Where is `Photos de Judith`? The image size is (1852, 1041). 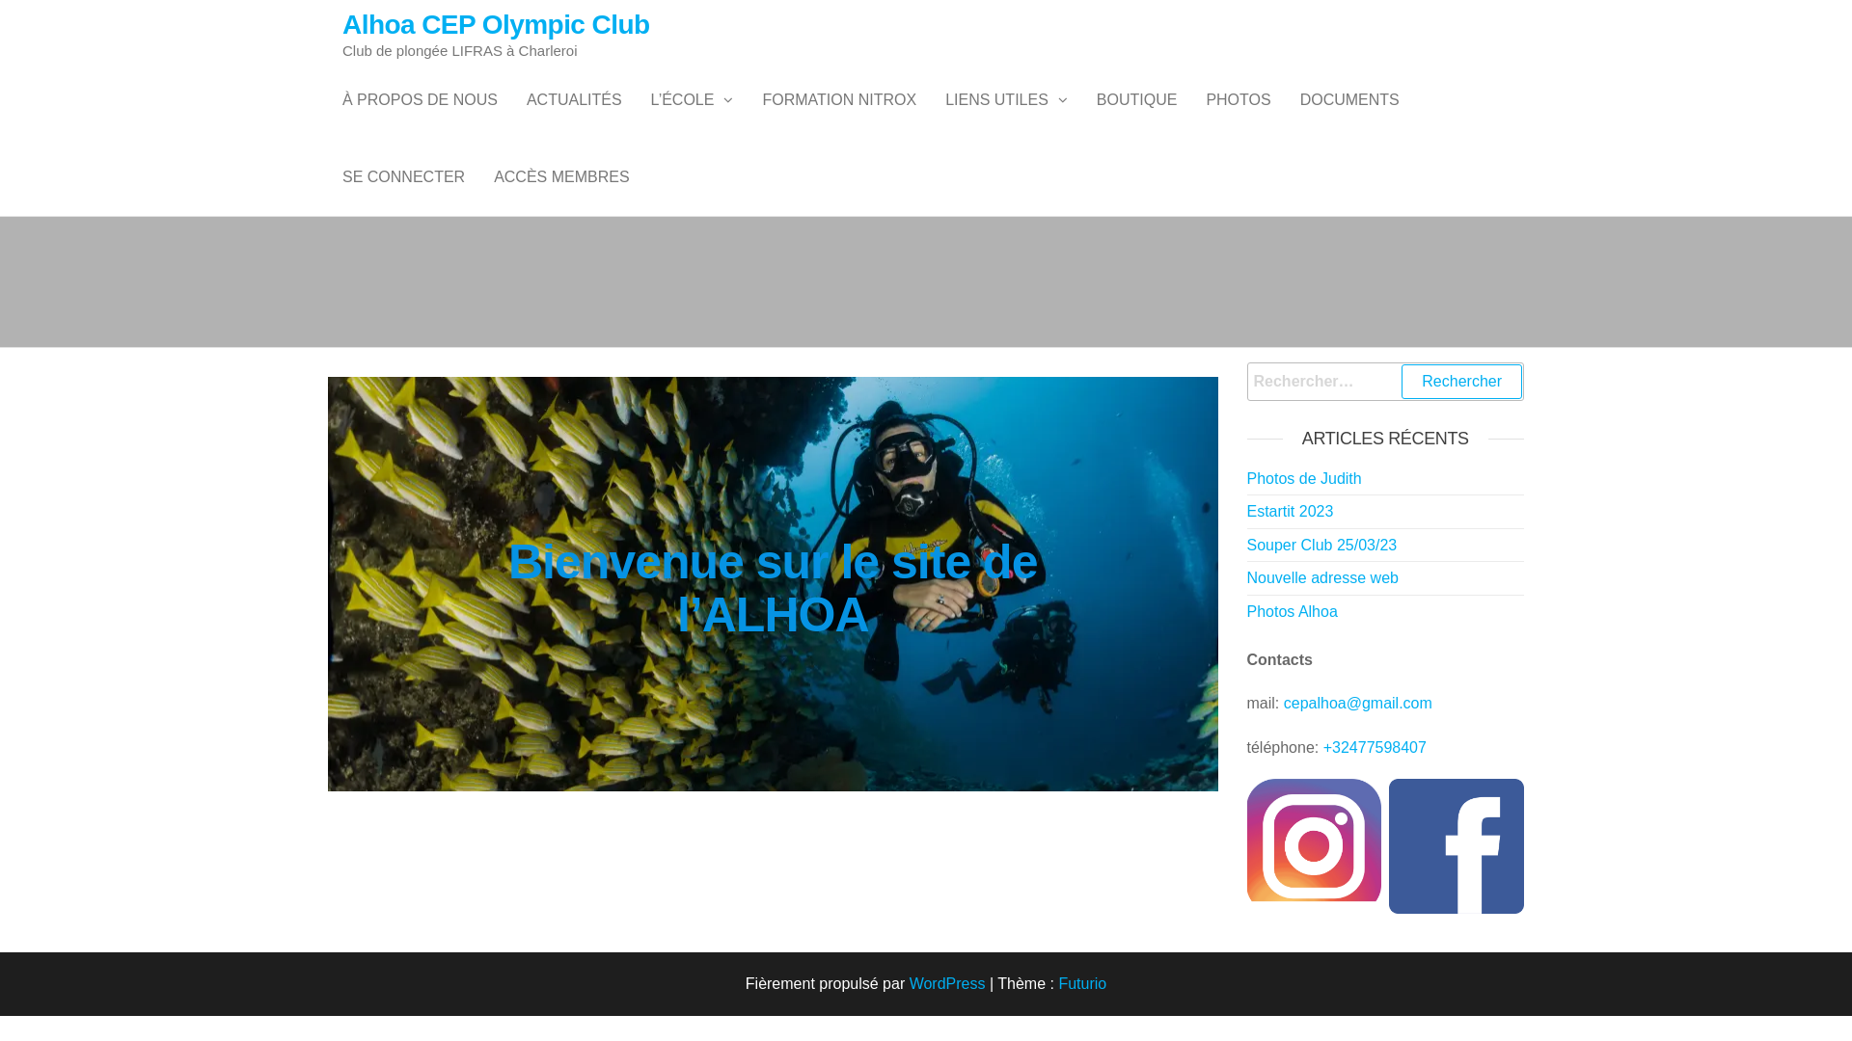
Photos de Judith is located at coordinates (1304, 478).